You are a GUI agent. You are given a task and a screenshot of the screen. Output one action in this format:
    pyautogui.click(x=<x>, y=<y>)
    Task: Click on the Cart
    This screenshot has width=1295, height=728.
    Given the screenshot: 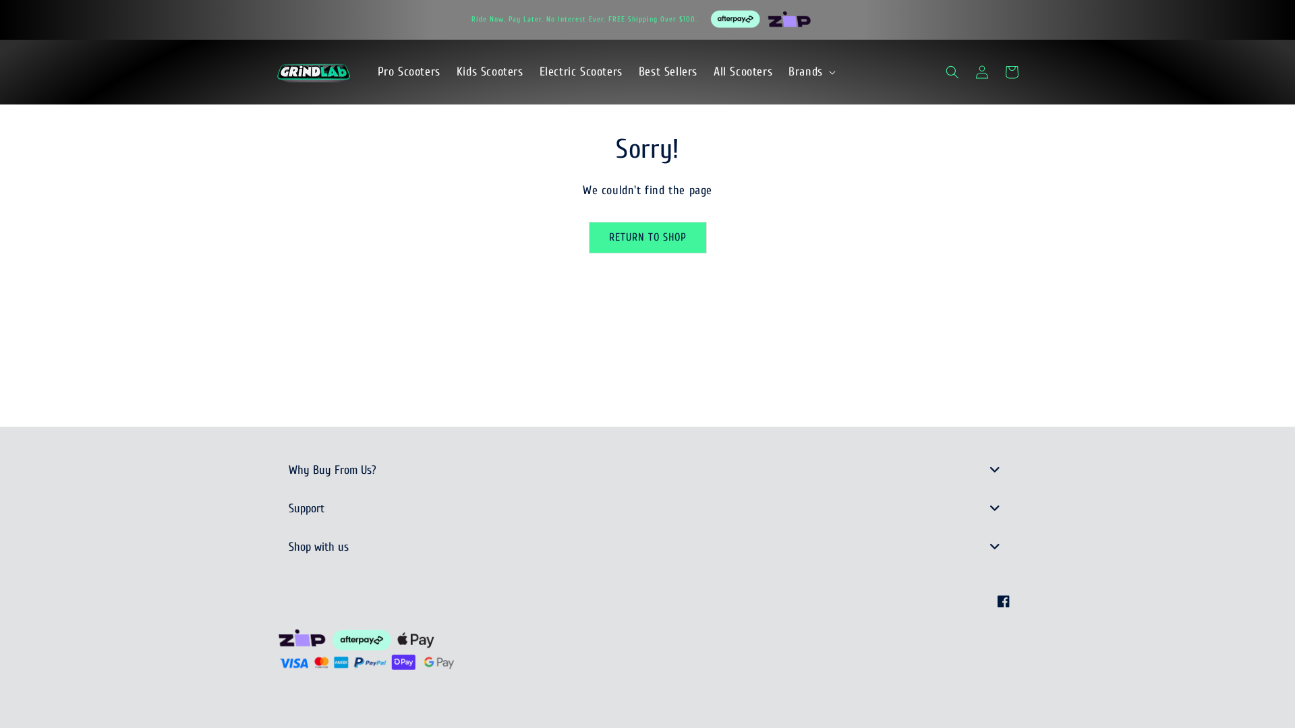 What is the action you would take?
    pyautogui.click(x=1012, y=72)
    